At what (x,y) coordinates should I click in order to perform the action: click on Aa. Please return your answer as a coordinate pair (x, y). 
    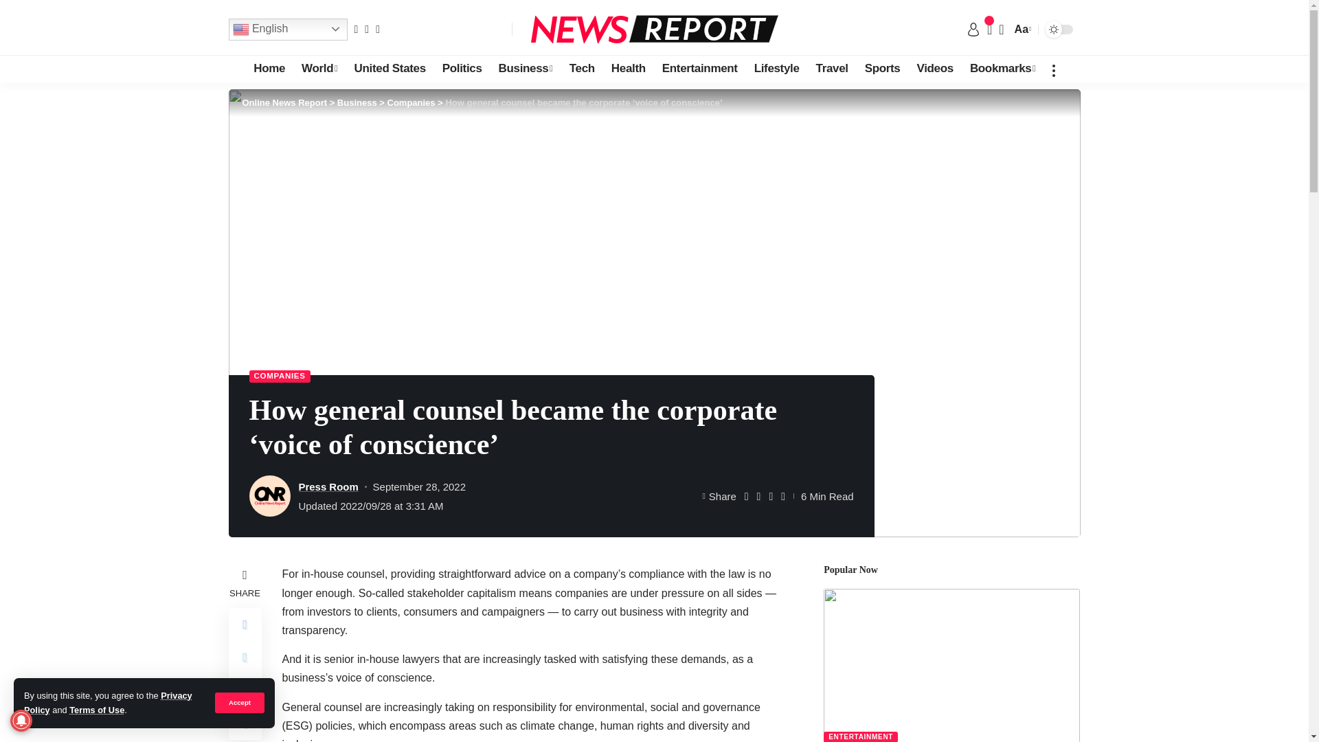
    Looking at the image, I should click on (1021, 29).